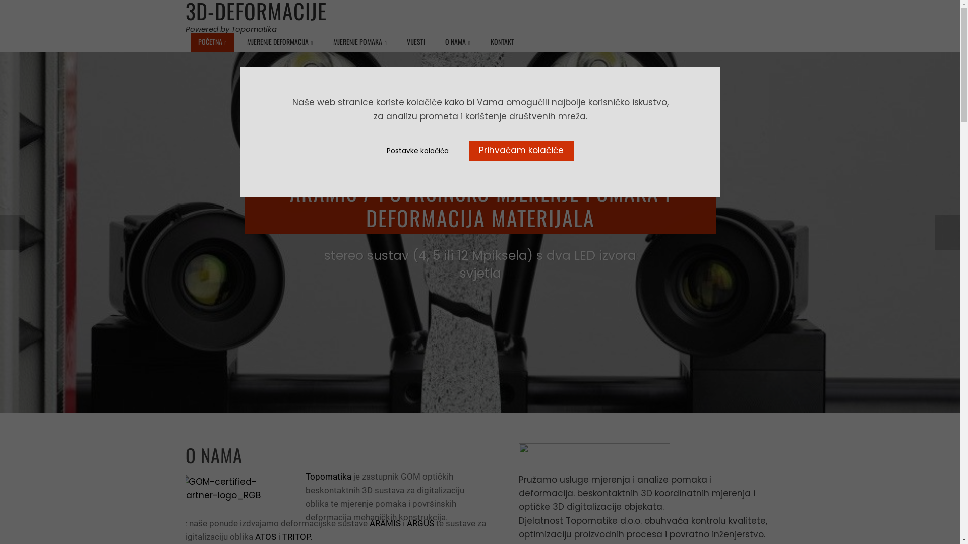 The height and width of the screenshot is (544, 968). What do you see at coordinates (266, 537) in the screenshot?
I see `ATOS` at bounding box center [266, 537].